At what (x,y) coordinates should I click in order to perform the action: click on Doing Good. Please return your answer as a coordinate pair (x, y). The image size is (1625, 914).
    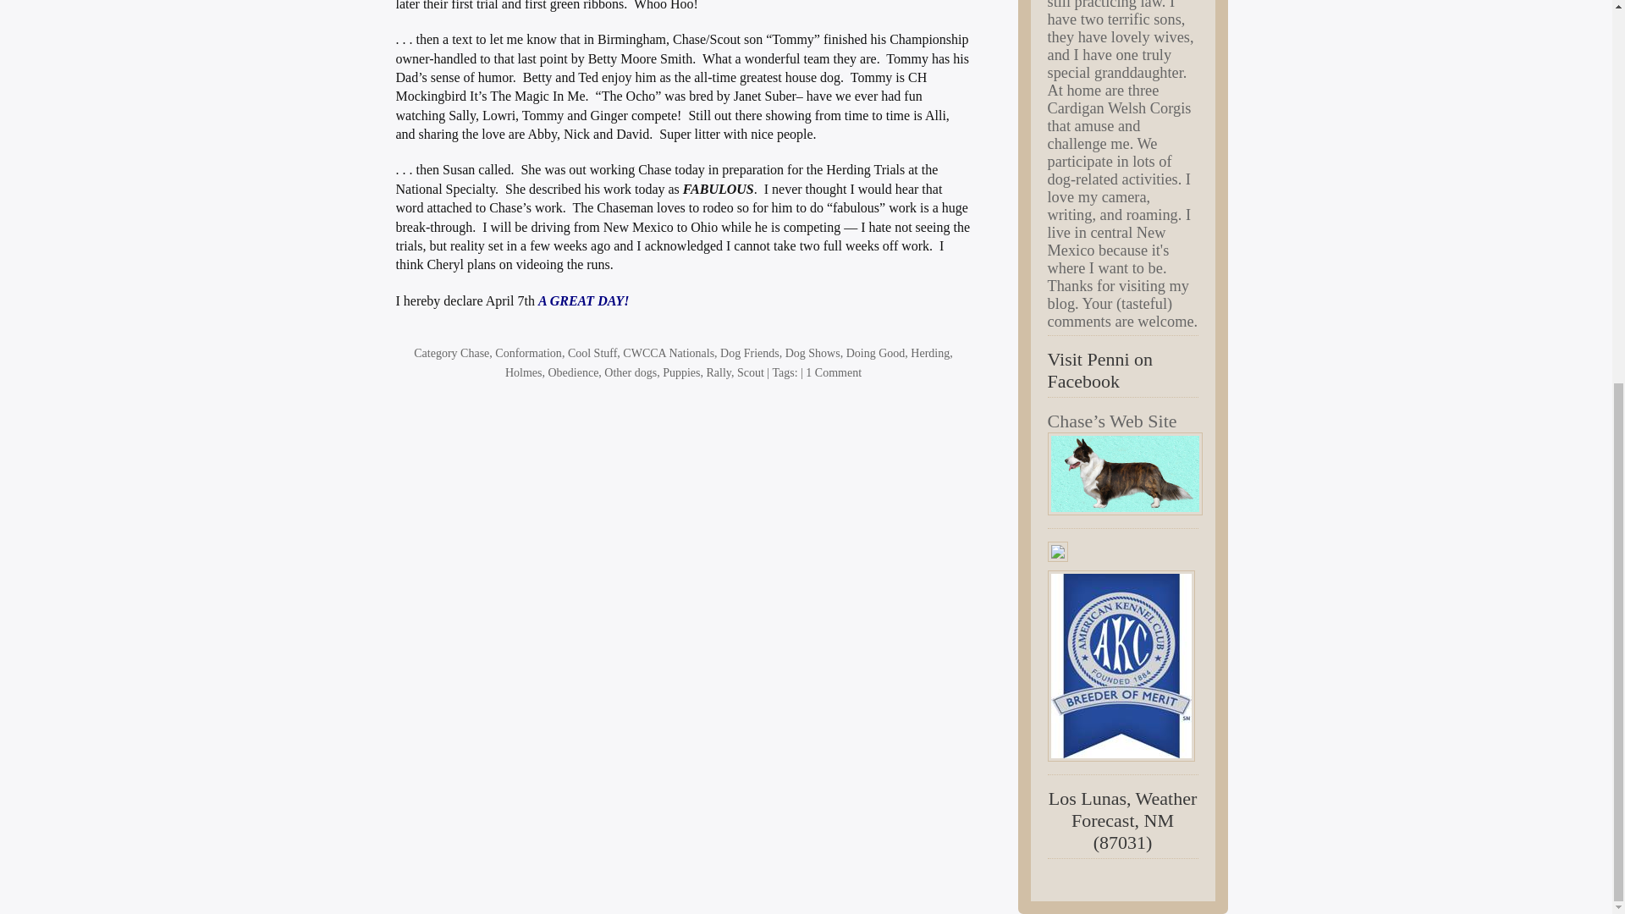
    Looking at the image, I should click on (875, 354).